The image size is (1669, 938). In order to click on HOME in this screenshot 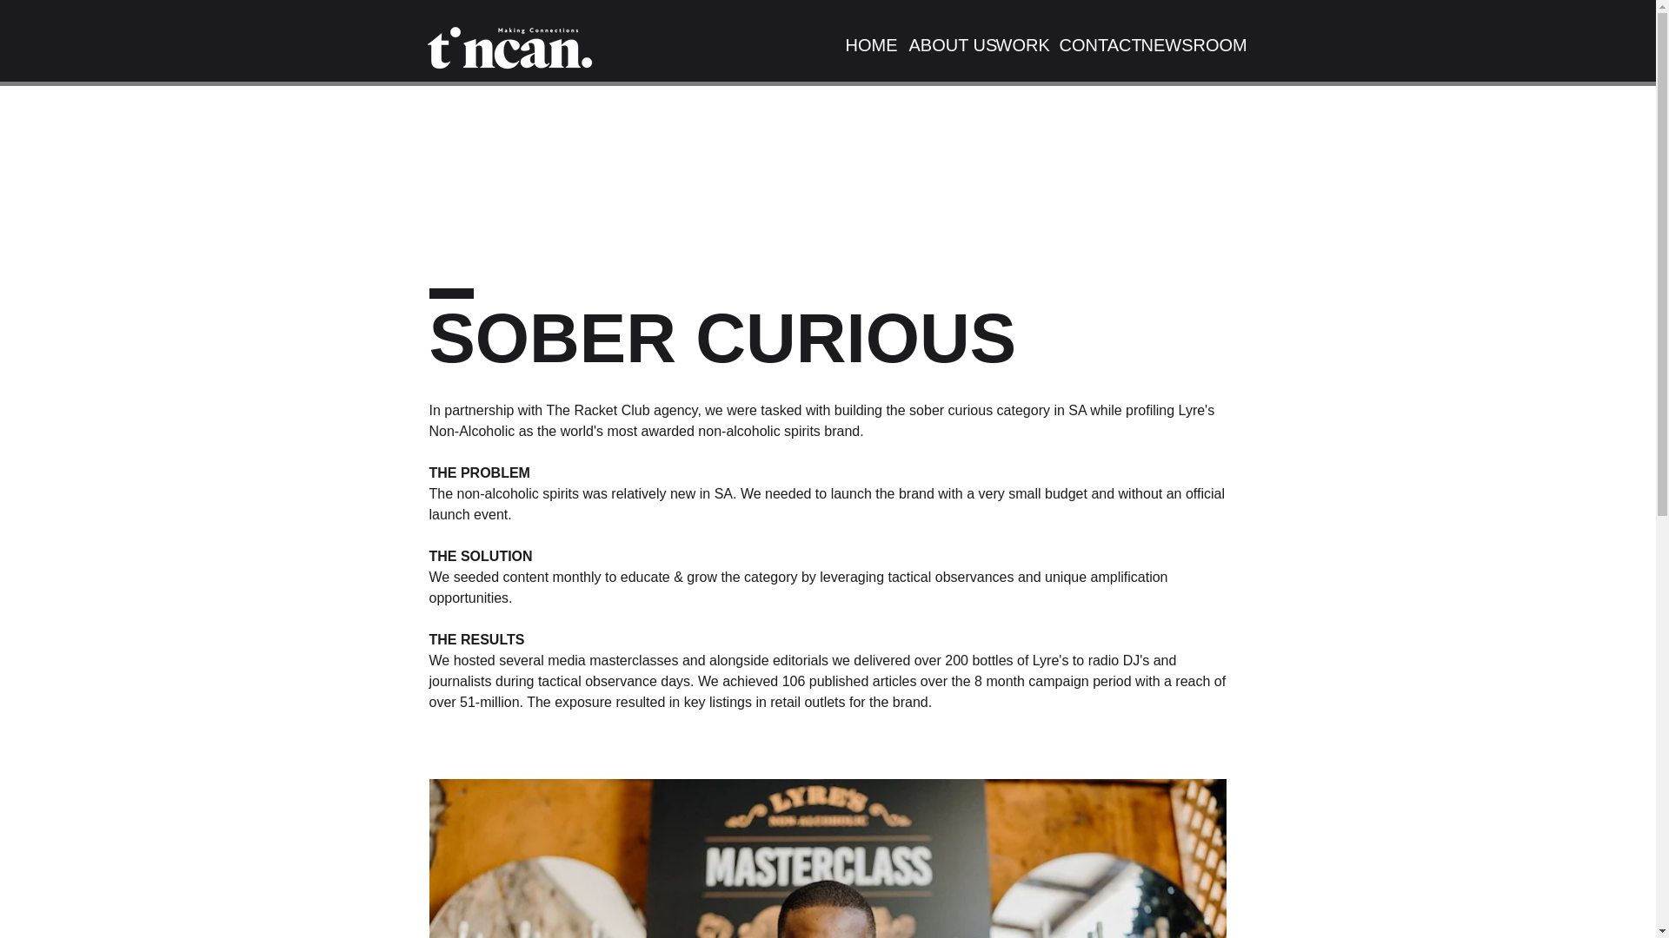, I will do `click(864, 45)`.